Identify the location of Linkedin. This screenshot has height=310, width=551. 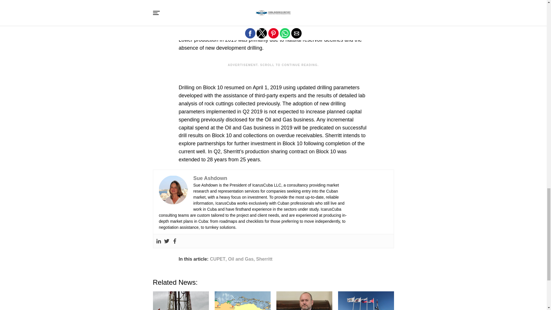
(158, 241).